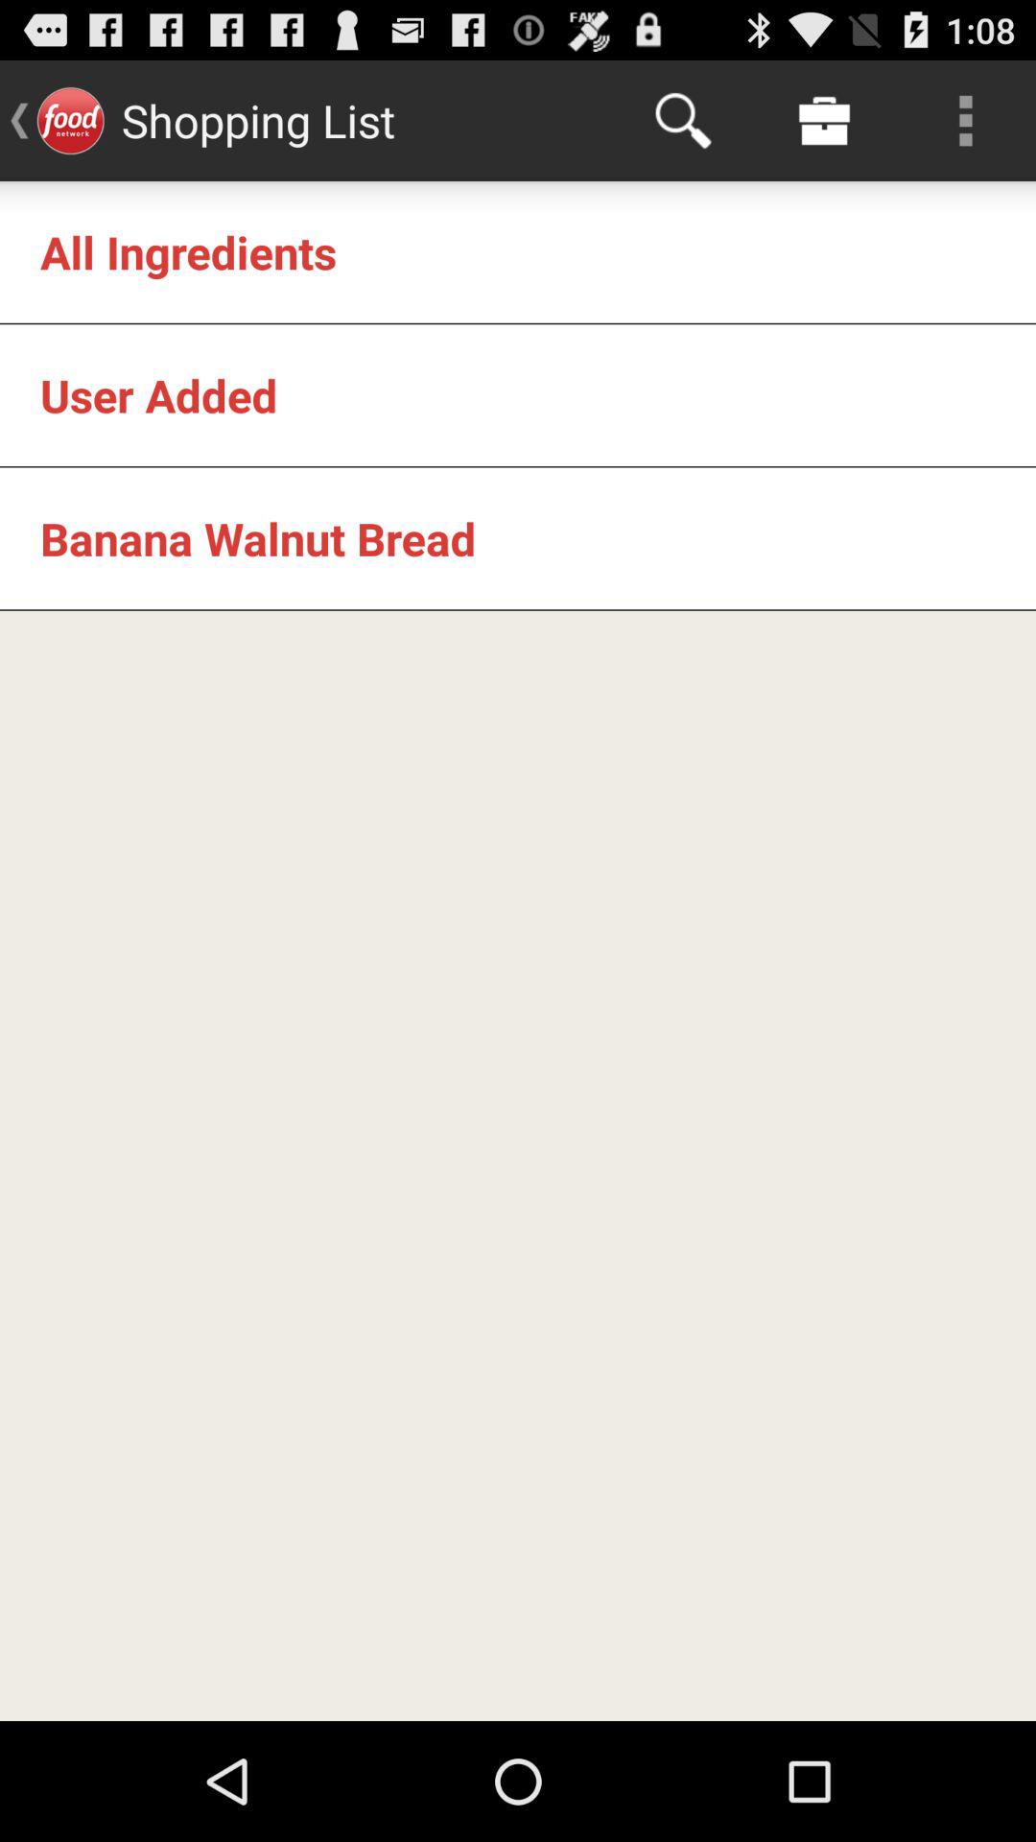  Describe the element at coordinates (683, 121) in the screenshot. I see `choose the item at the top` at that location.